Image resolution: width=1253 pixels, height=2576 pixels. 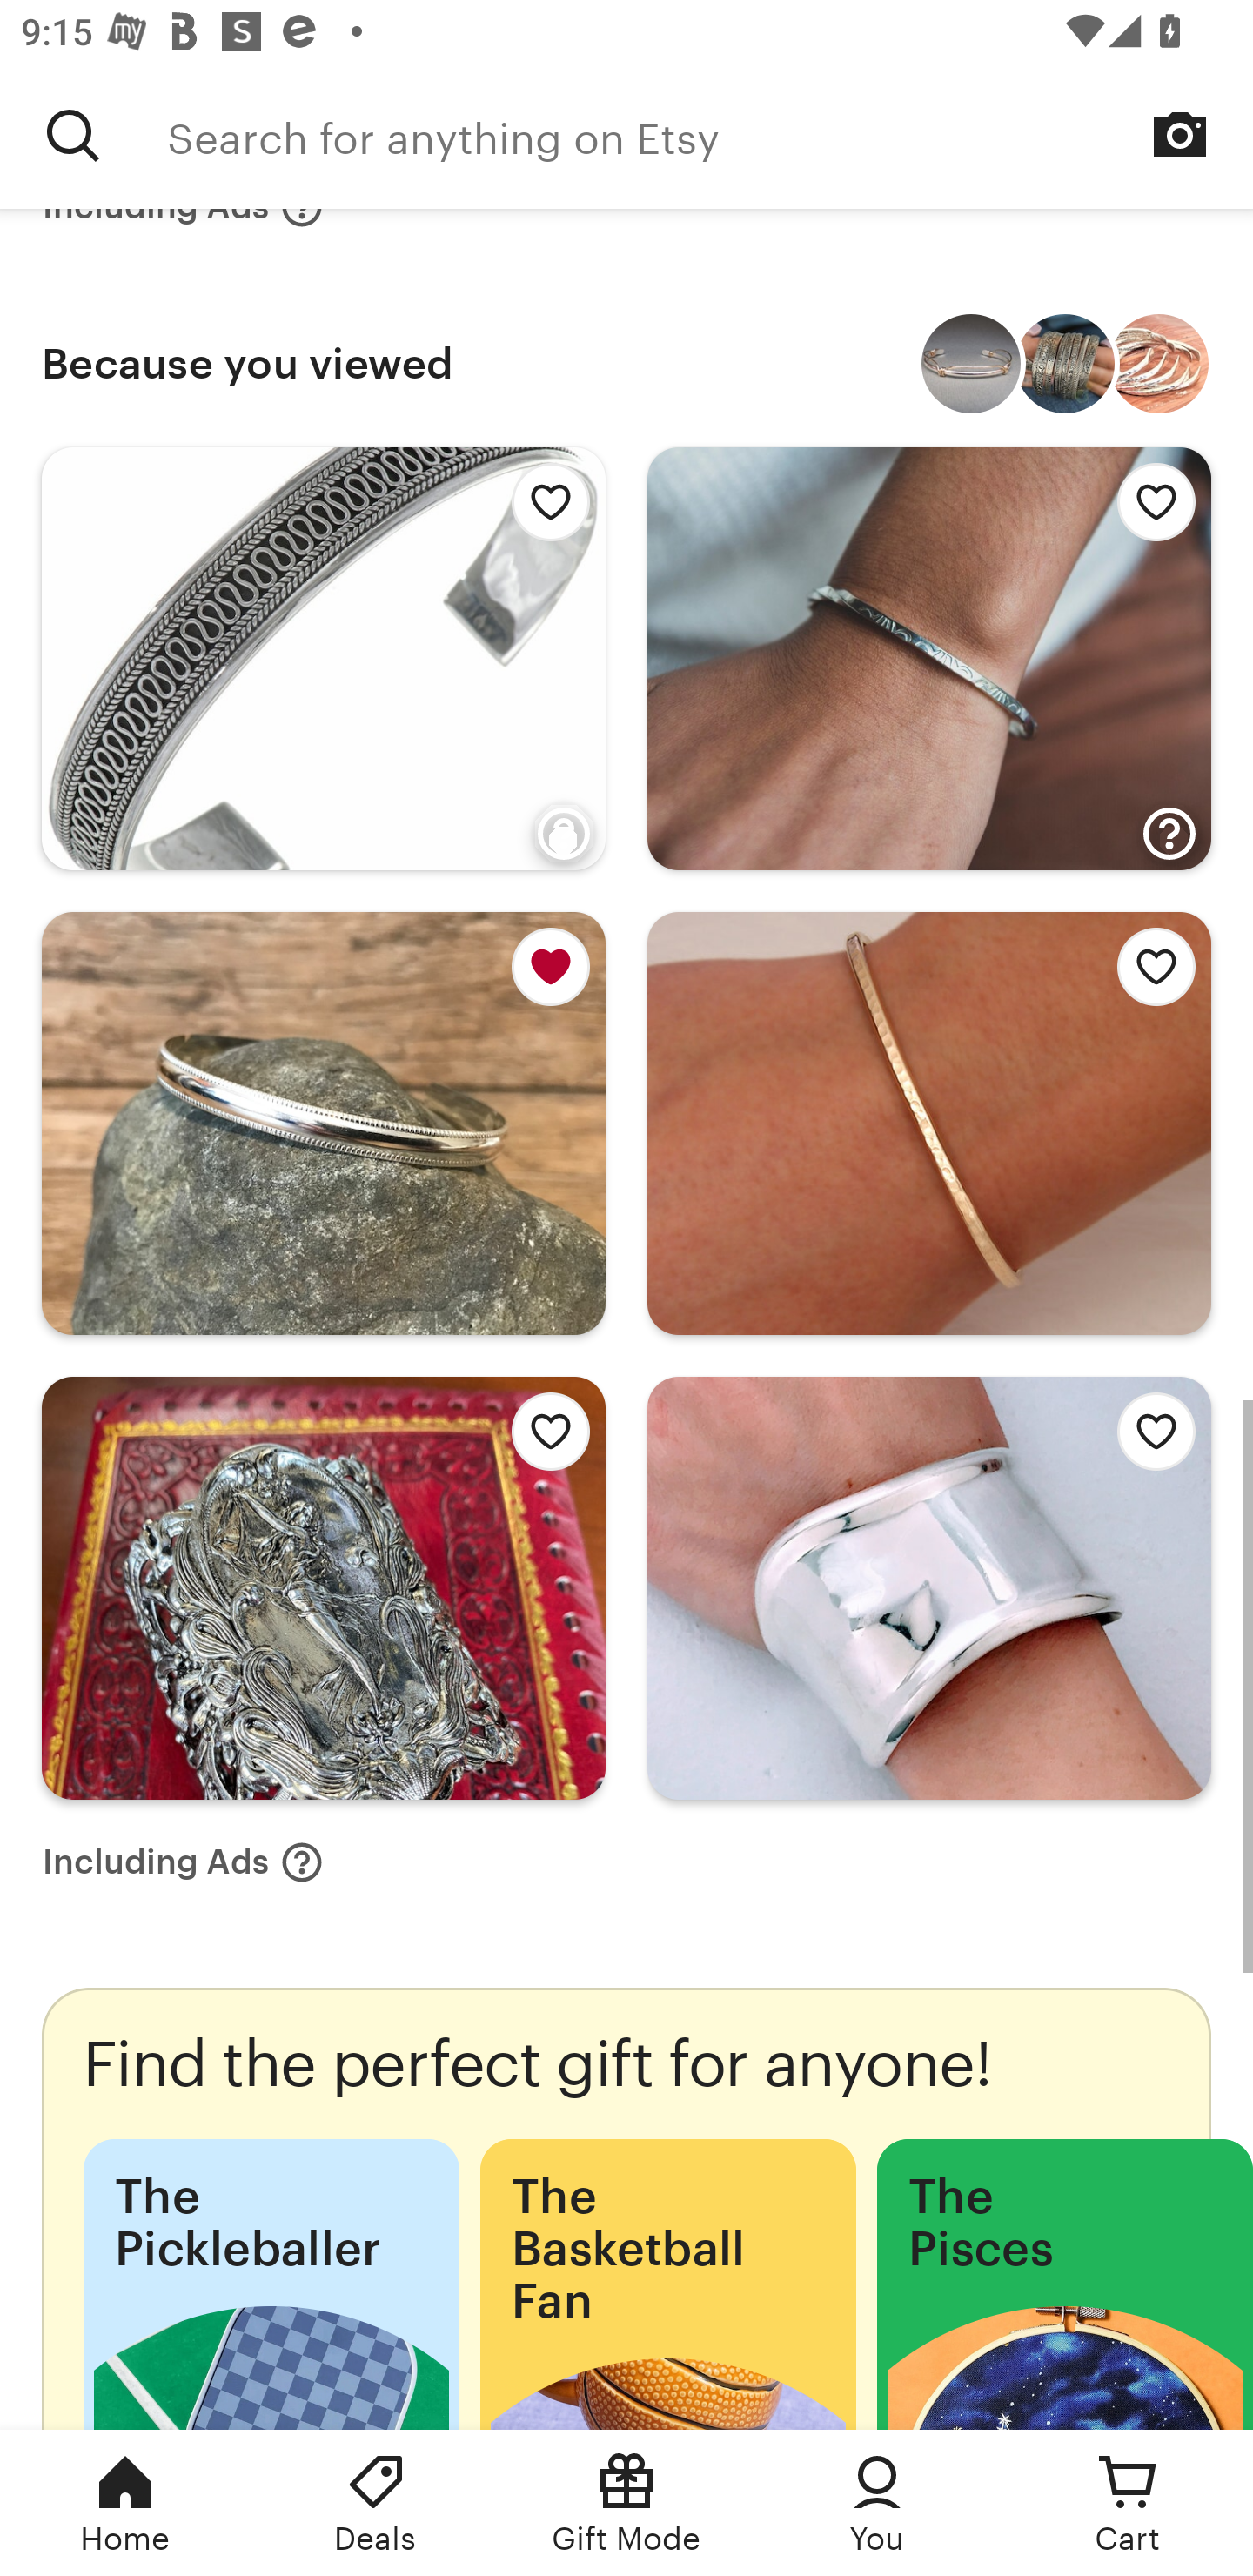 What do you see at coordinates (1128, 2503) in the screenshot?
I see `Cart` at bounding box center [1128, 2503].